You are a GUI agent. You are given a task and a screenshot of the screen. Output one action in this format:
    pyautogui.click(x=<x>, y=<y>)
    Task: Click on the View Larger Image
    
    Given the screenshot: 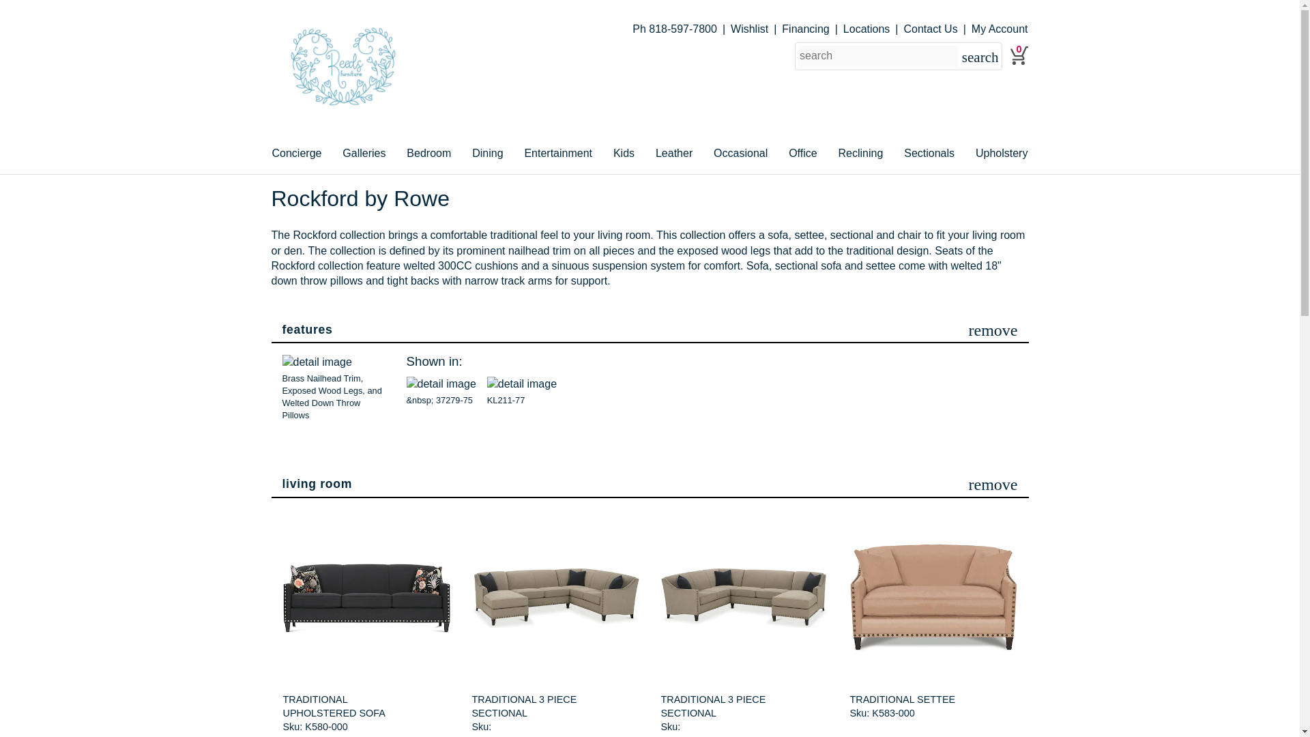 What is the action you would take?
    pyautogui.click(x=334, y=388)
    